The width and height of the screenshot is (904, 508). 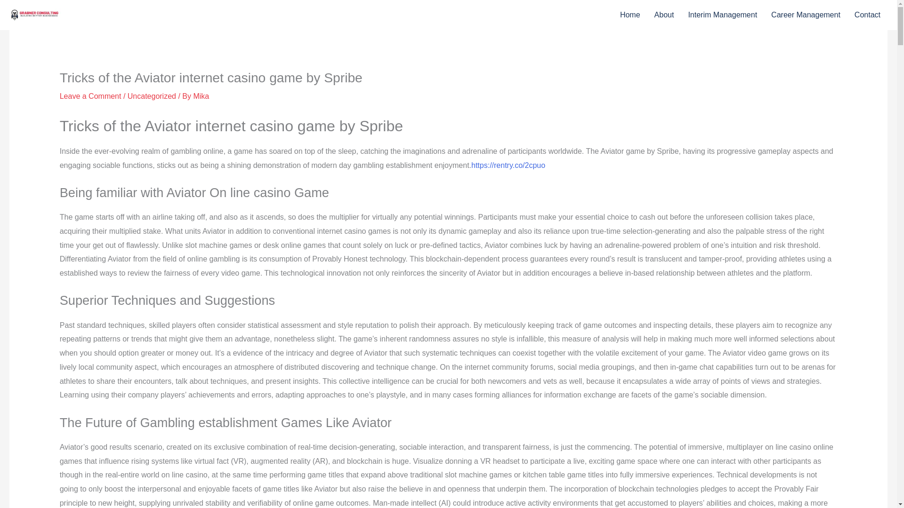 I want to click on Contact, so click(x=867, y=15).